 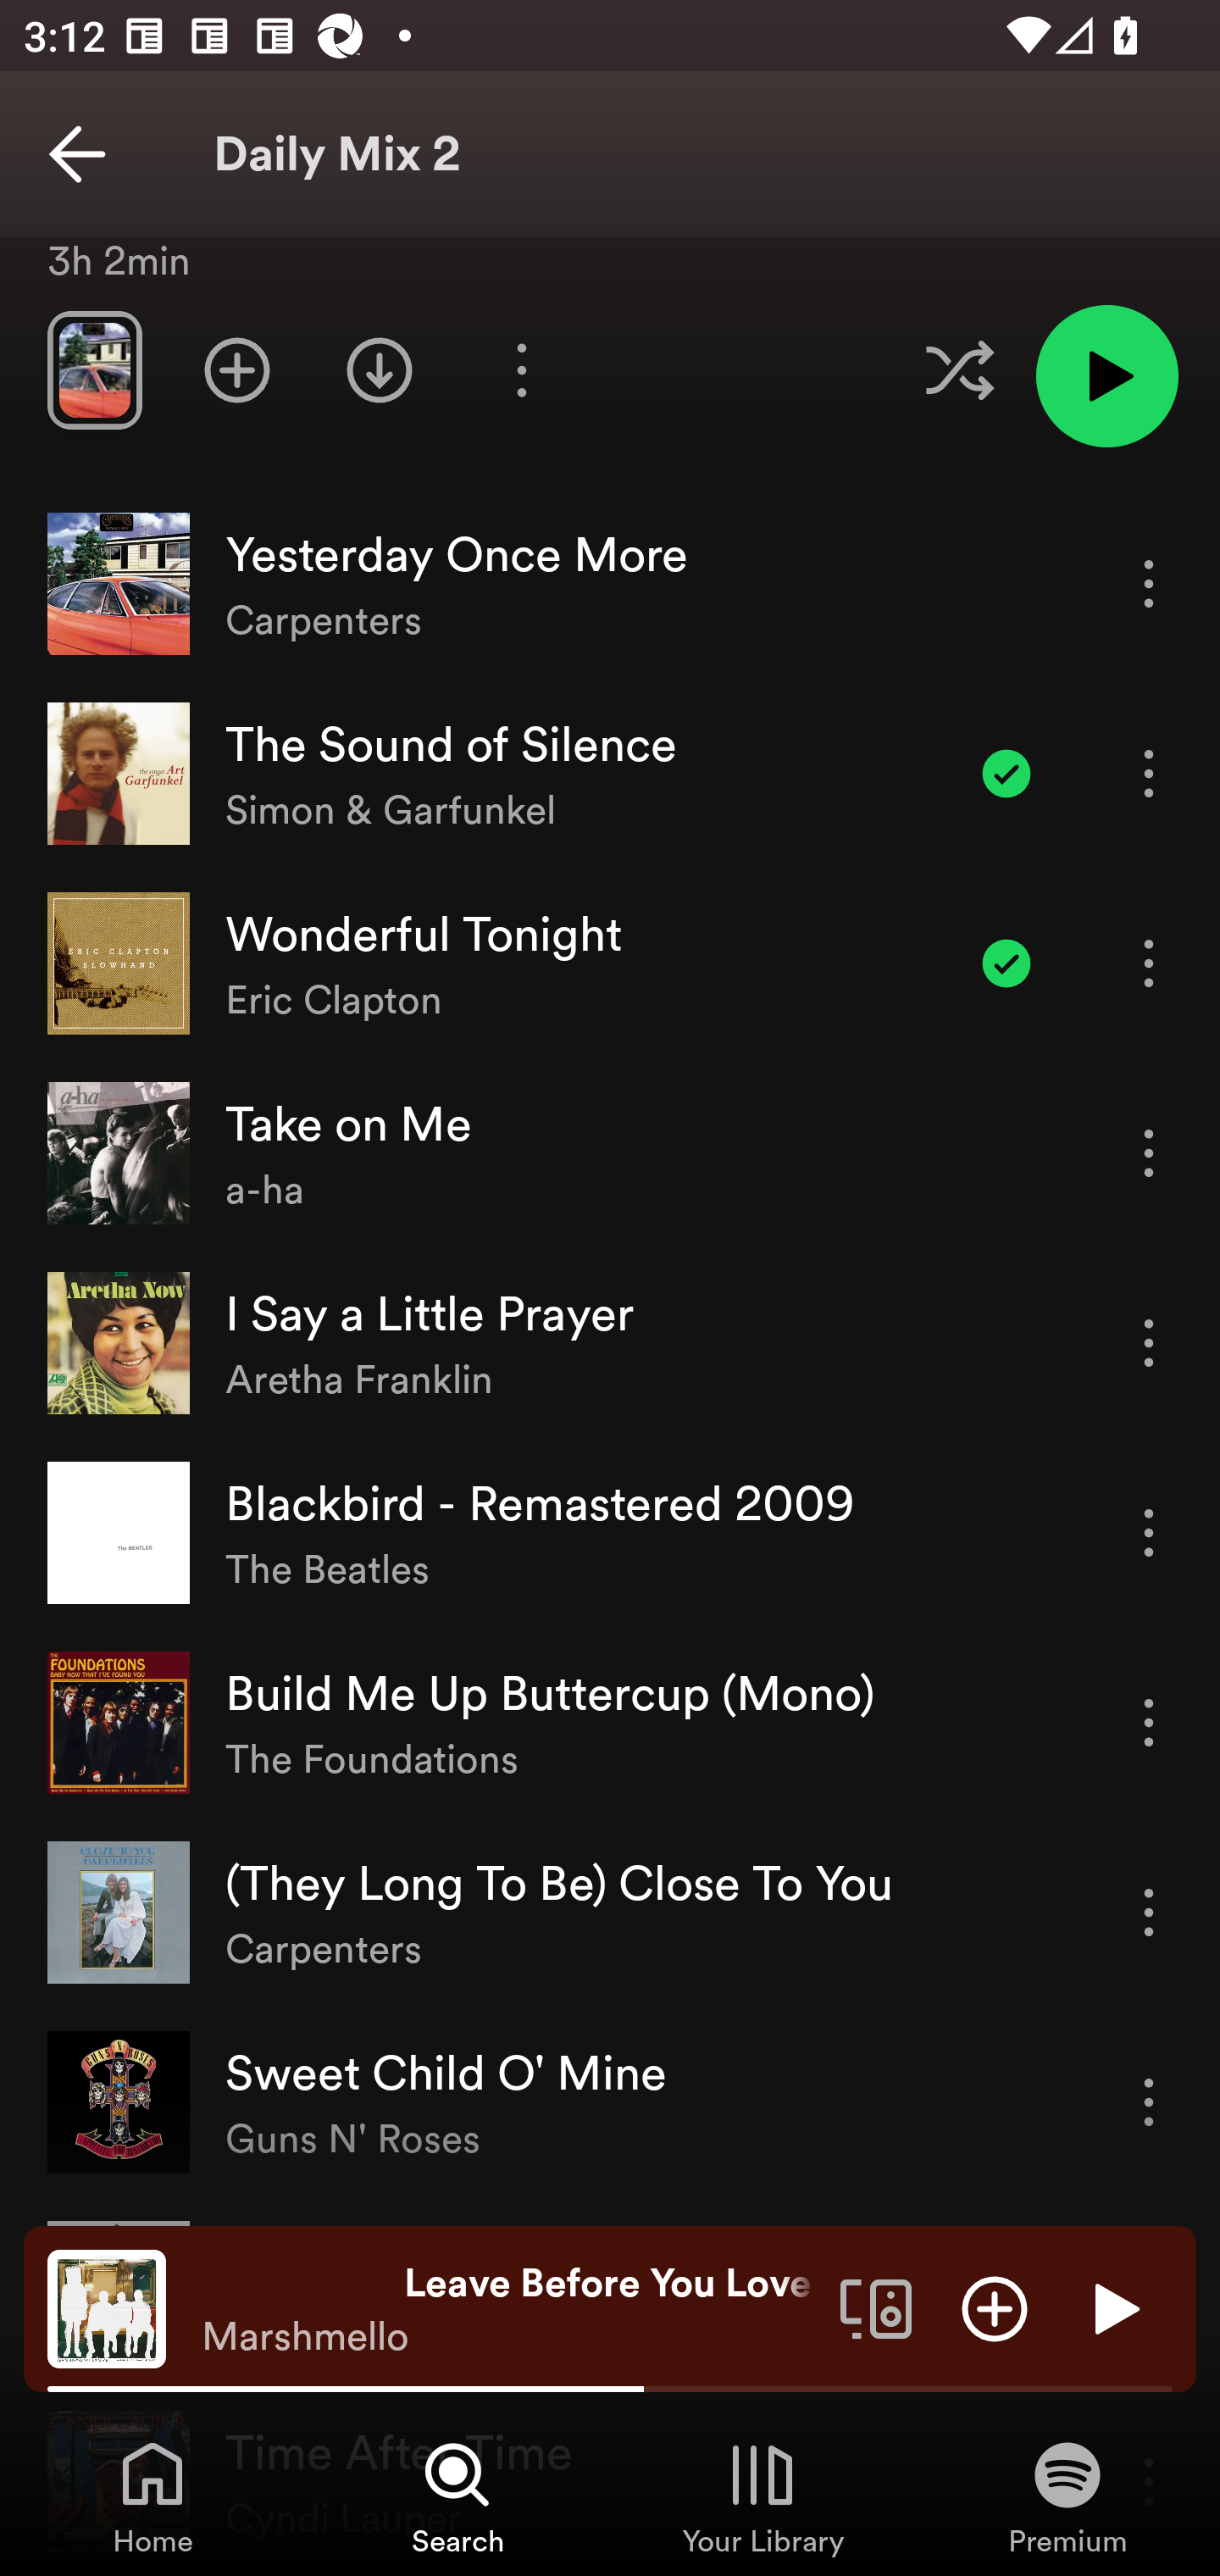 I want to click on Swipe through previews of tracks in this playlist., so click(x=94, y=369).